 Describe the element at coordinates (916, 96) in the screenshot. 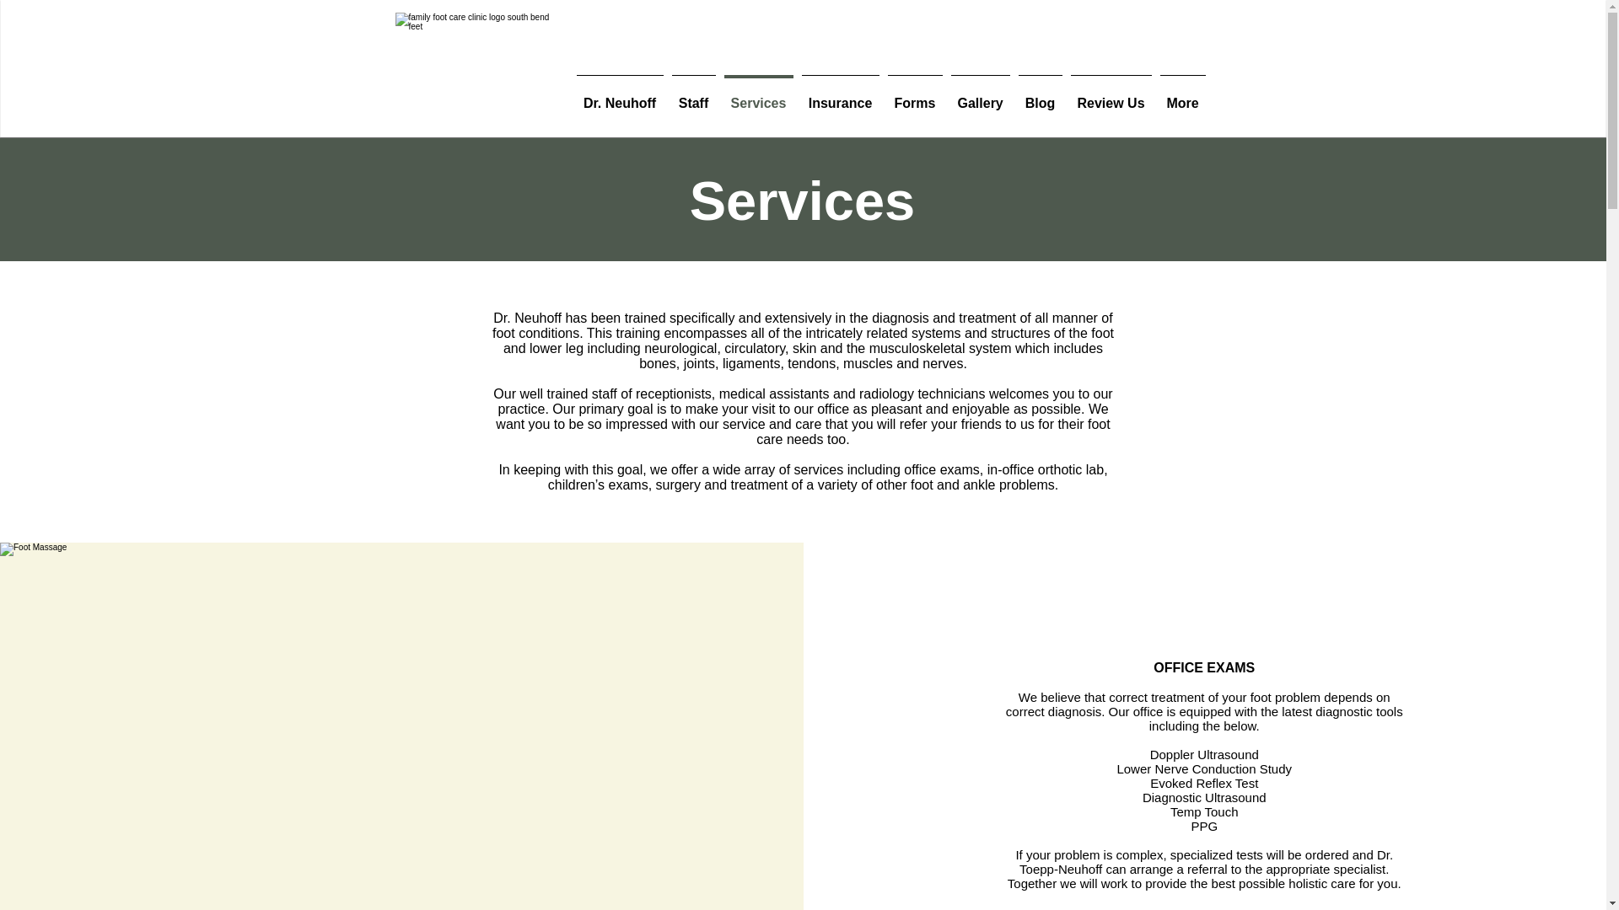

I see `Forms` at that location.